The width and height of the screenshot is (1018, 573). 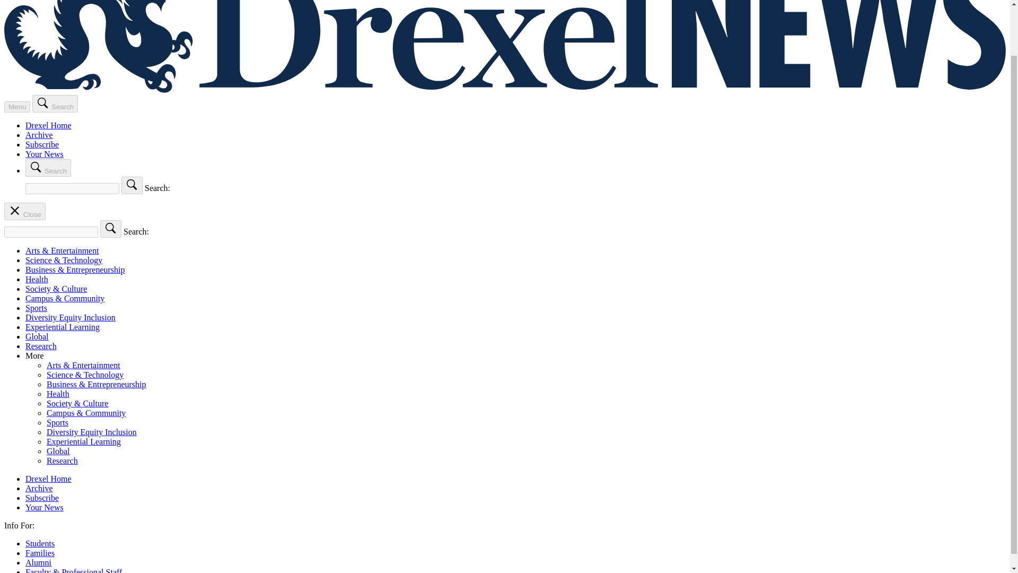 What do you see at coordinates (63, 327) in the screenshot?
I see `Experiential Learning` at bounding box center [63, 327].